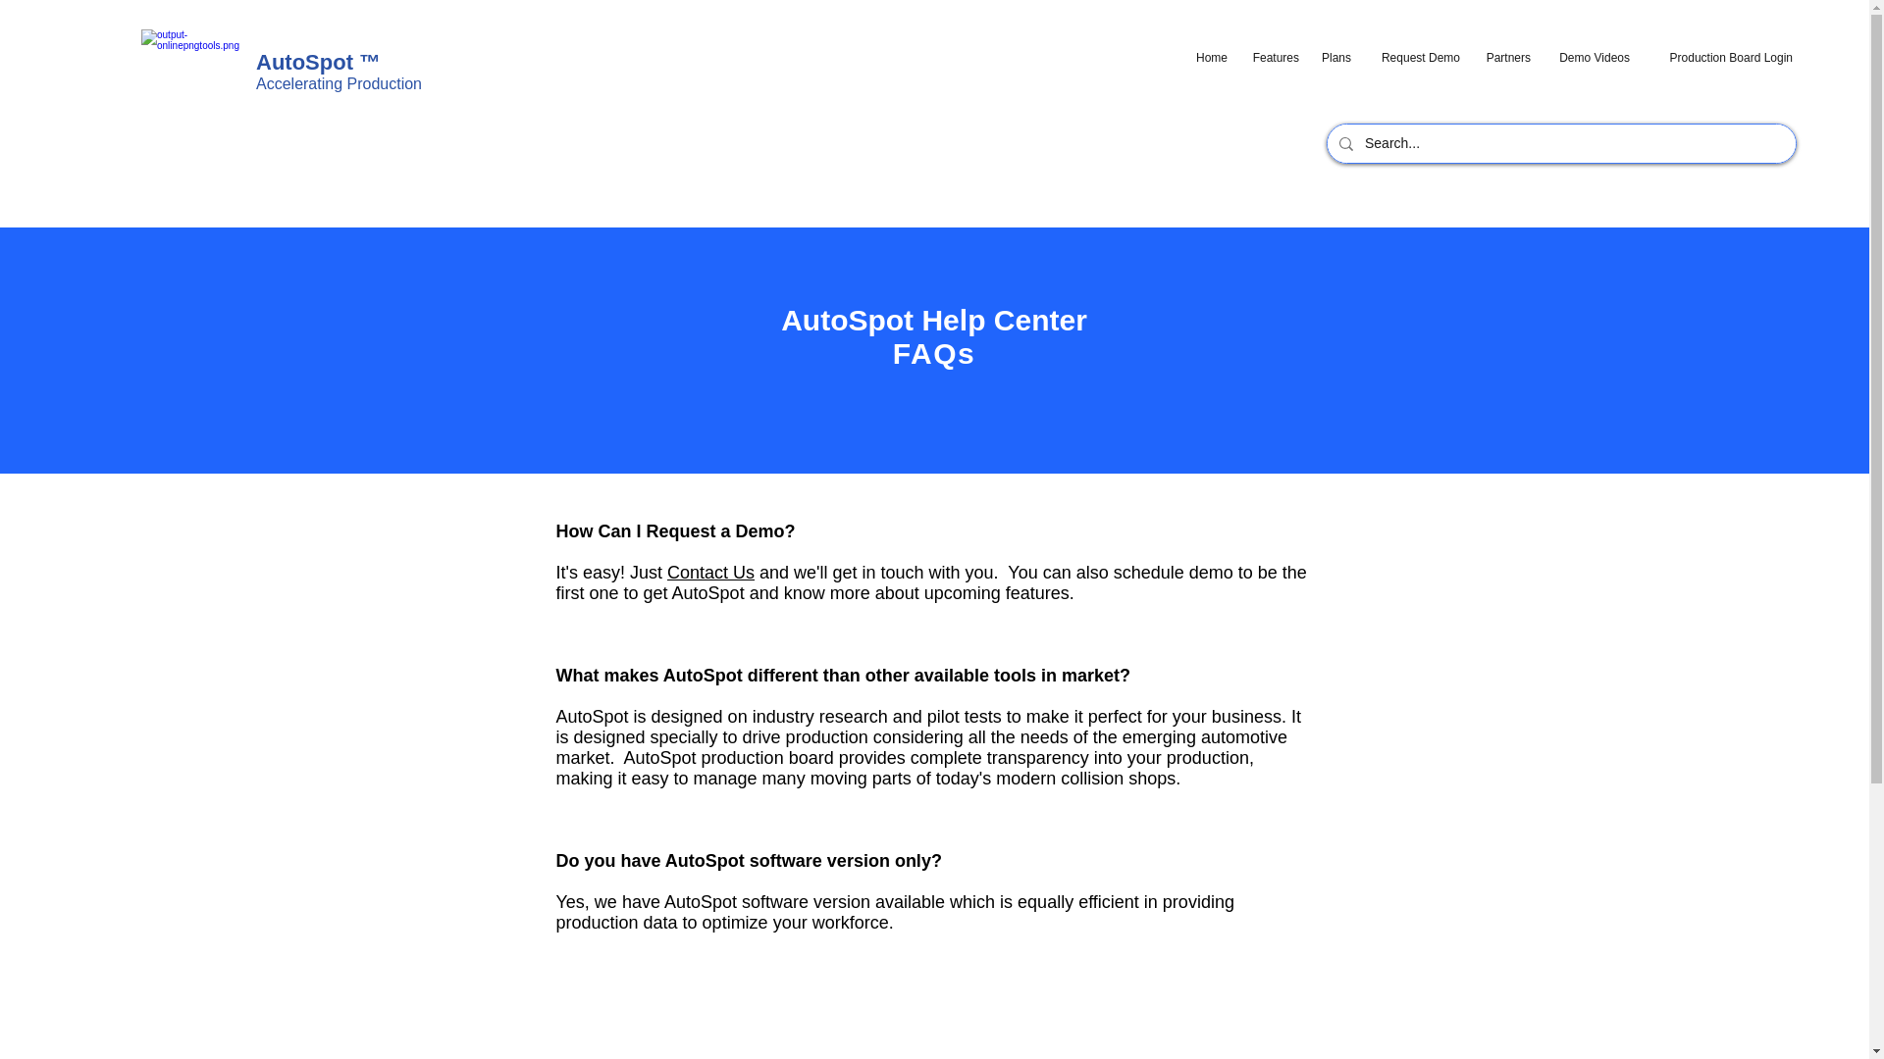 Image resolution: width=1884 pixels, height=1059 pixels. I want to click on Partners, so click(1505, 57).